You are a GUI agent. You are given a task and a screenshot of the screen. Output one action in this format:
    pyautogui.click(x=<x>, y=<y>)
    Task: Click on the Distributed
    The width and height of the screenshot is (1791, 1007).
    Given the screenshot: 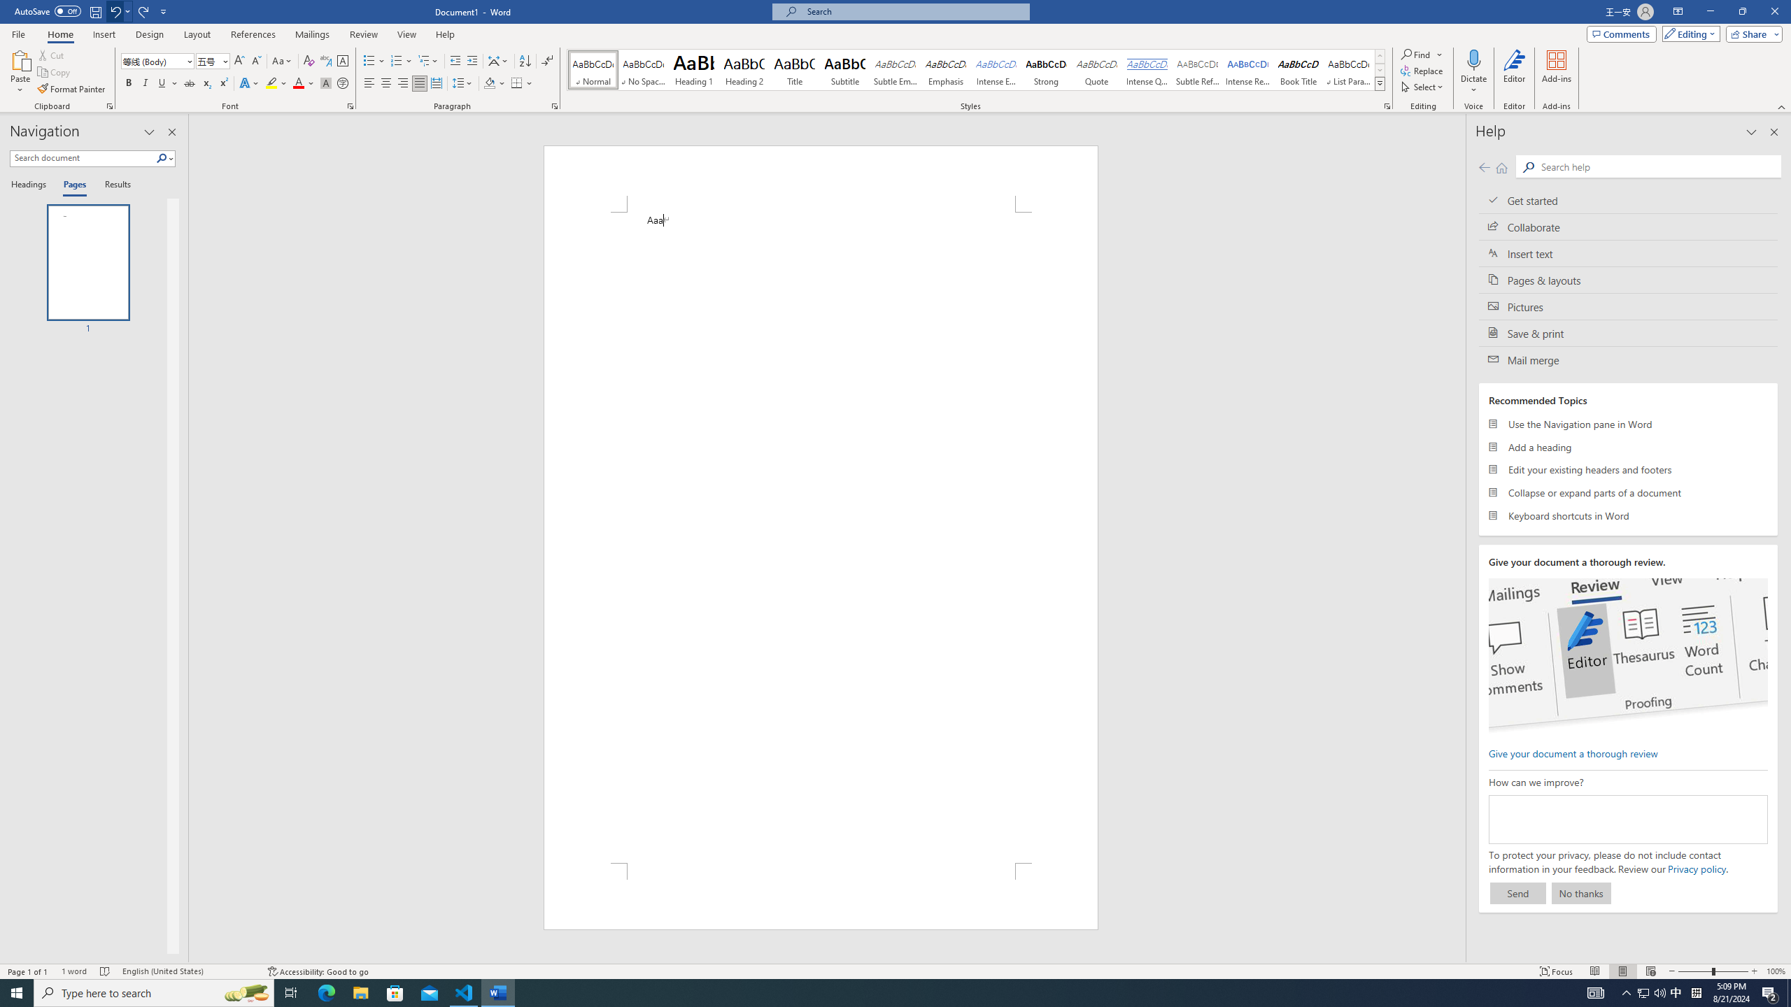 What is the action you would take?
    pyautogui.click(x=435, y=84)
    